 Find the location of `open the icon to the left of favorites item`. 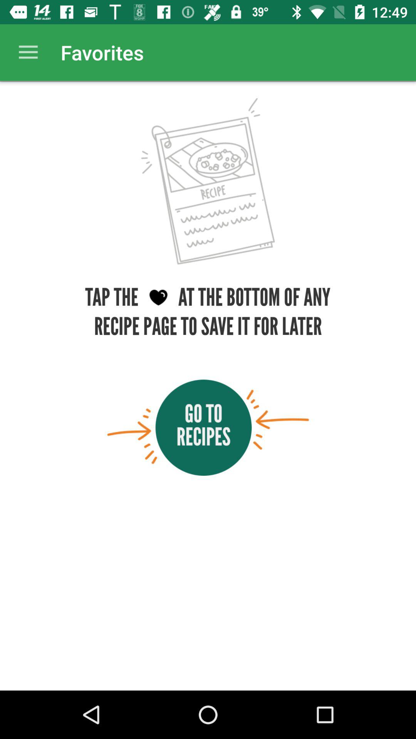

open the icon to the left of favorites item is located at coordinates (28, 52).